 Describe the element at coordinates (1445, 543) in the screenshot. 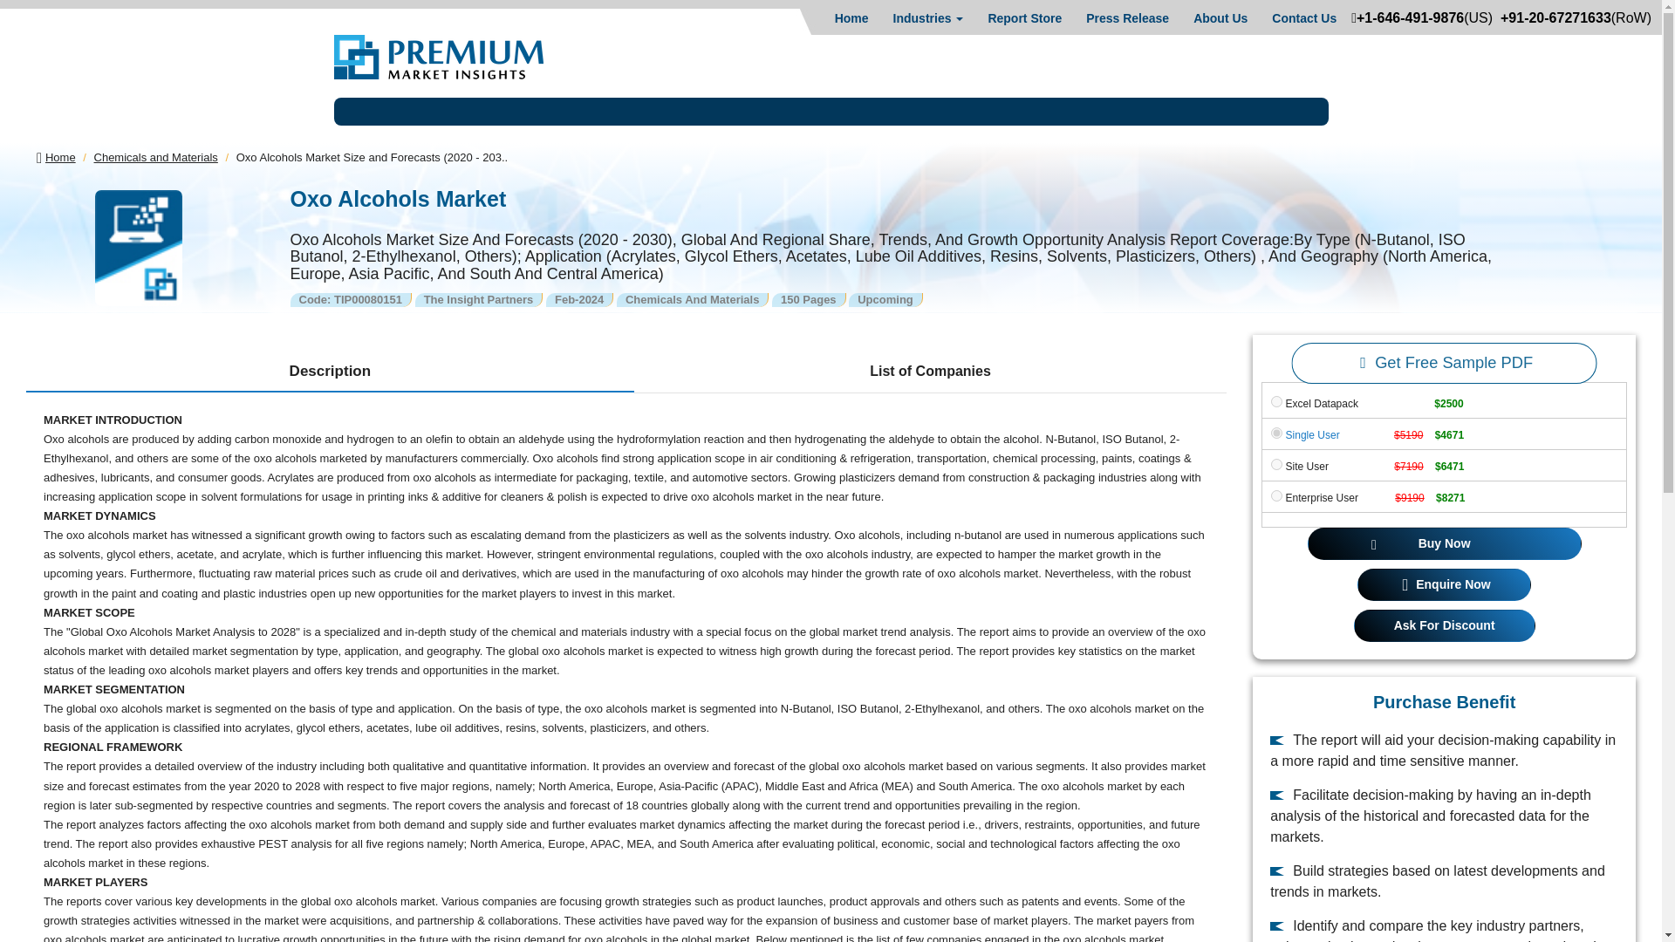

I see `Buy Now` at that location.